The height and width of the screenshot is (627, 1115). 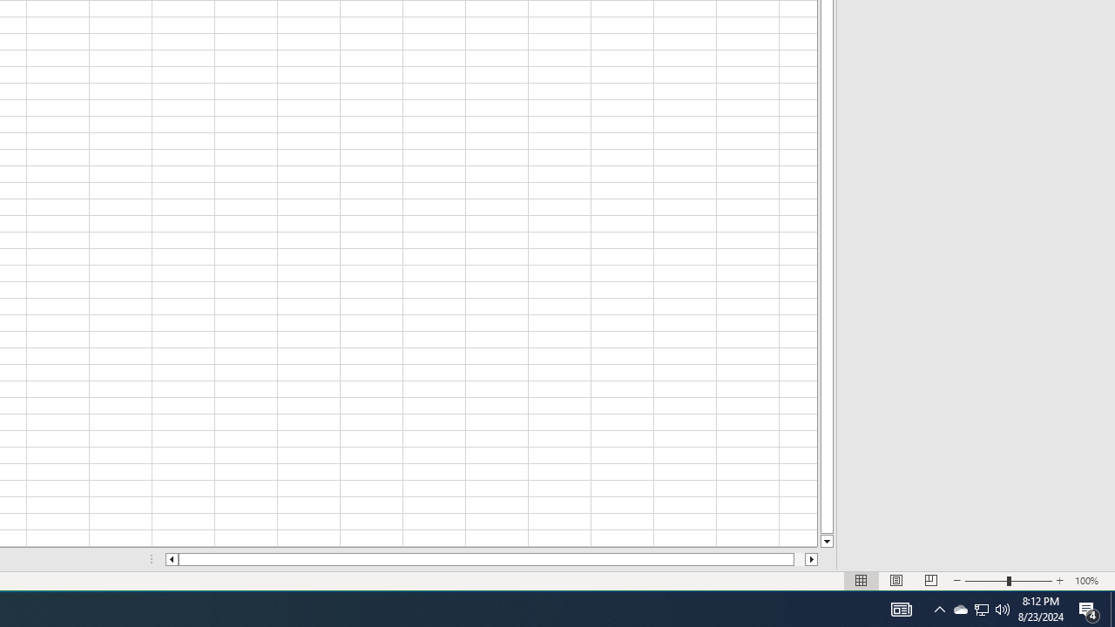 What do you see at coordinates (981, 610) in the screenshot?
I see `Action Center, 4 new notifications` at bounding box center [981, 610].